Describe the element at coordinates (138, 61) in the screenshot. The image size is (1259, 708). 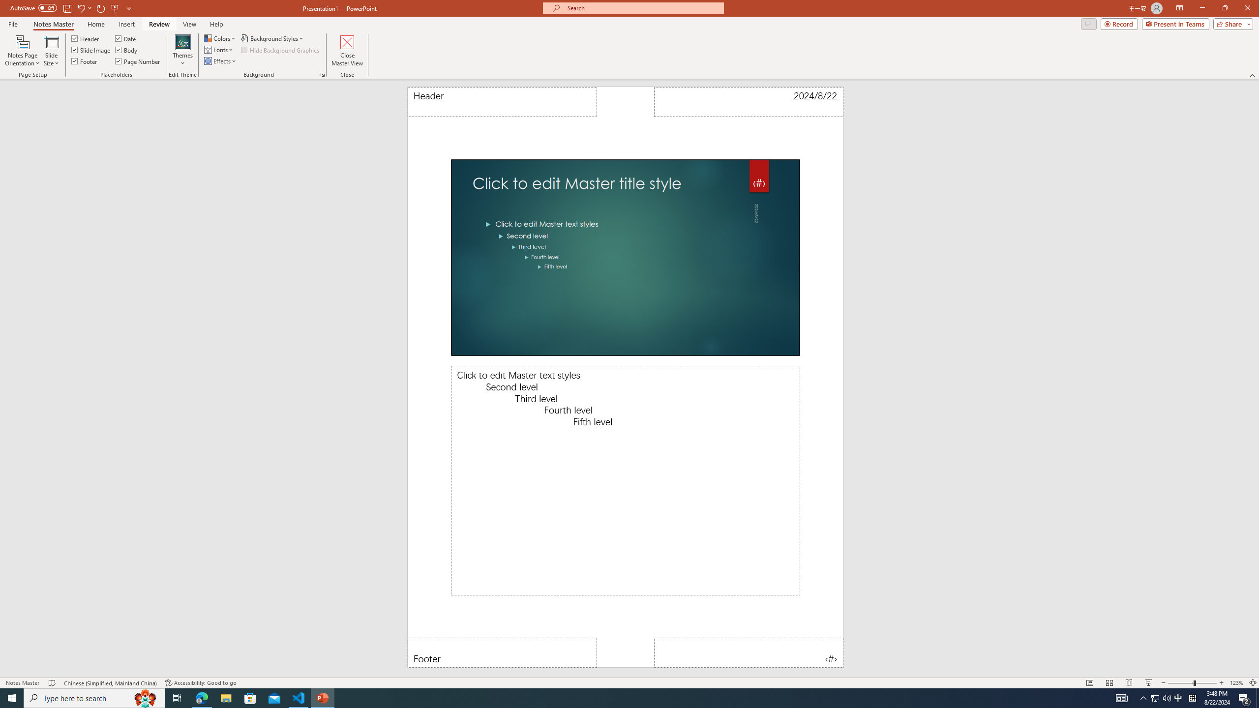
I see `Page Number` at that location.